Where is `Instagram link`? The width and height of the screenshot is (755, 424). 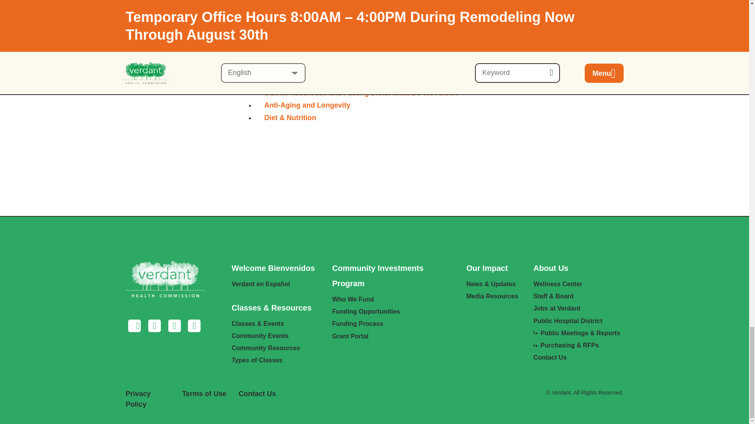
Instagram link is located at coordinates (155, 327).